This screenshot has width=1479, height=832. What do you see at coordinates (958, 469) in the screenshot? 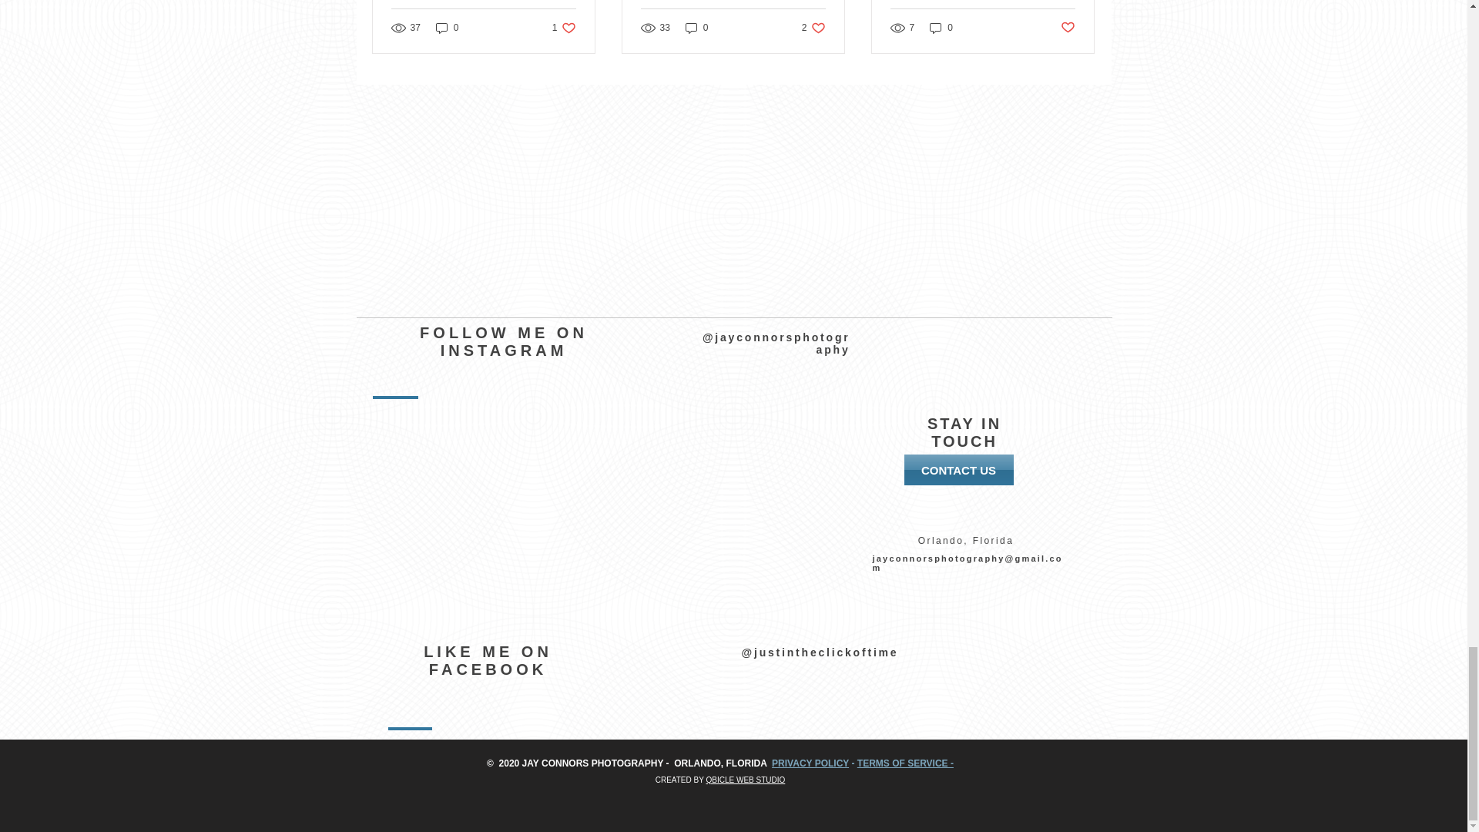
I see `CONTACT US` at bounding box center [958, 469].